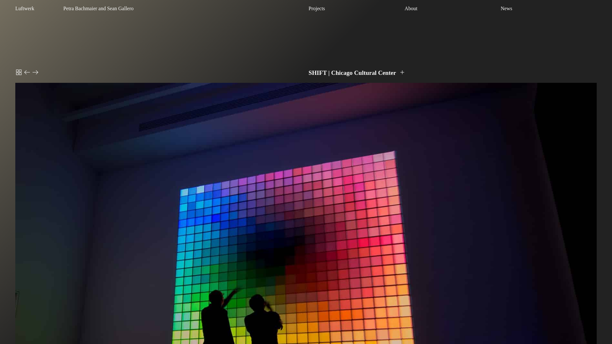  Describe the element at coordinates (402, 72) in the screenshot. I see `Info` at that location.